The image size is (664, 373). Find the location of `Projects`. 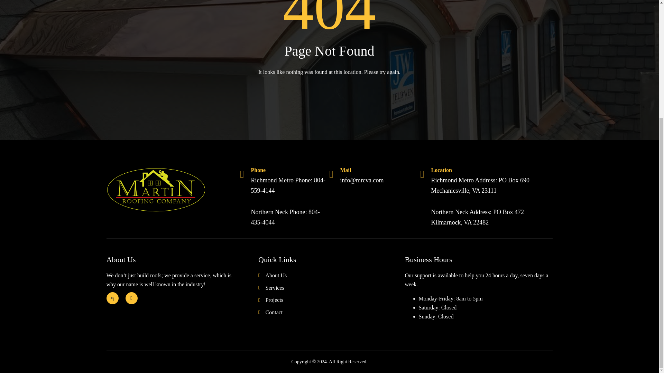

Projects is located at coordinates (331, 300).